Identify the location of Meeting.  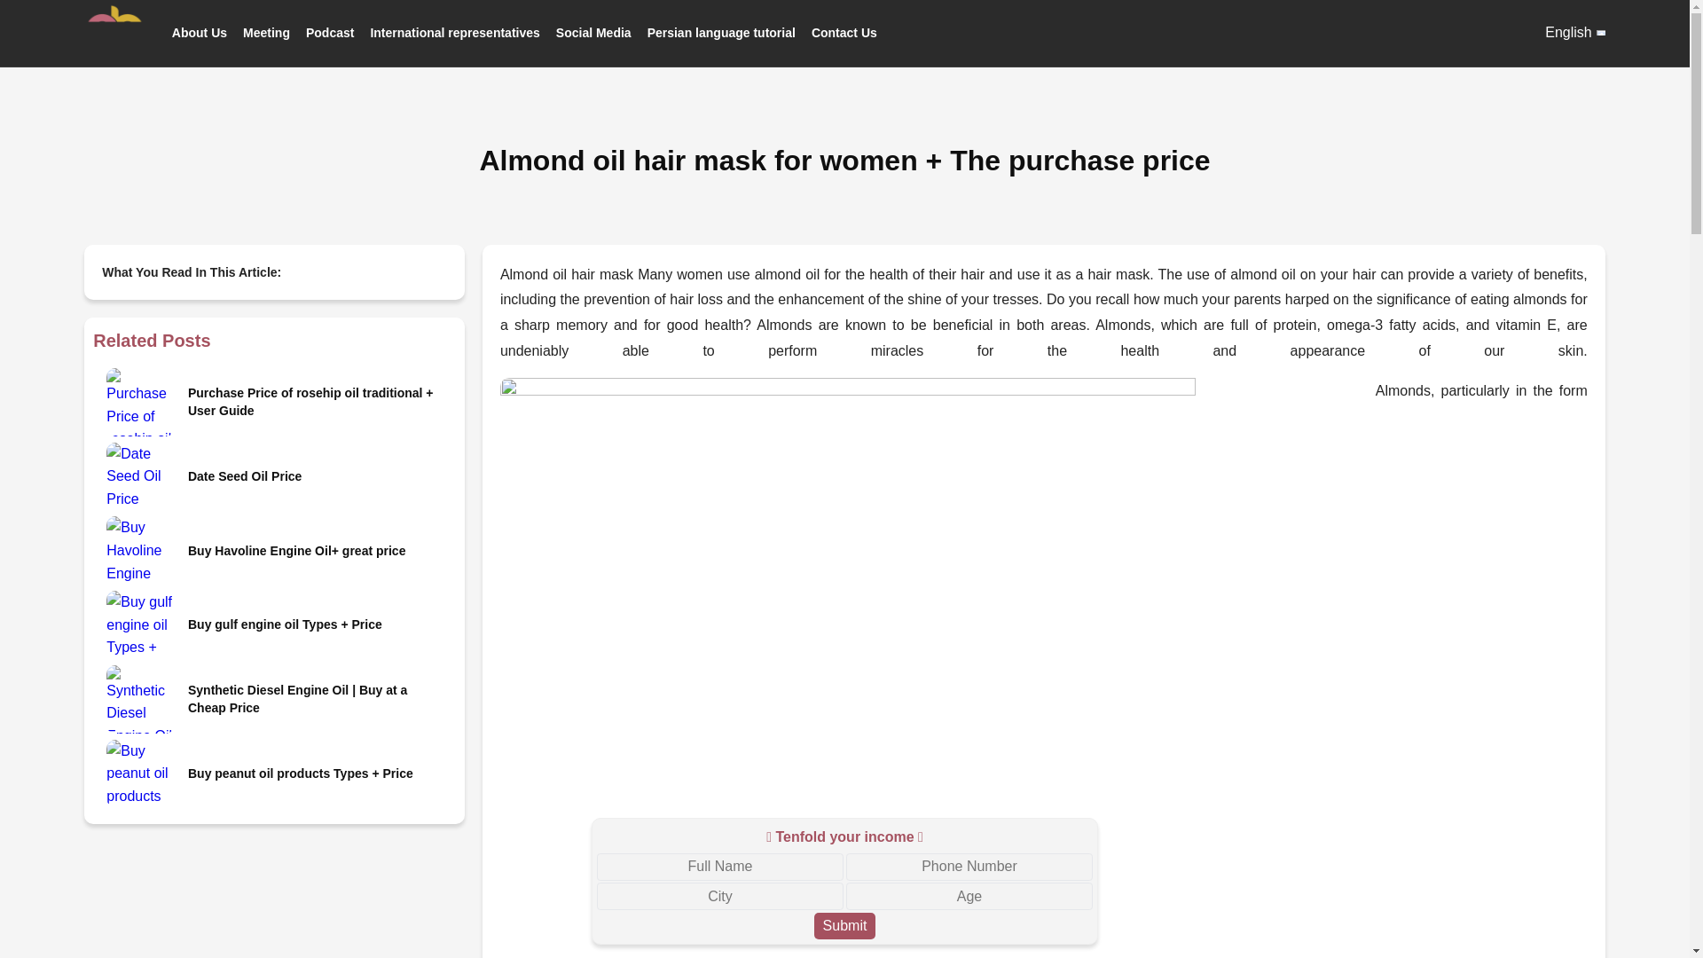
(266, 32).